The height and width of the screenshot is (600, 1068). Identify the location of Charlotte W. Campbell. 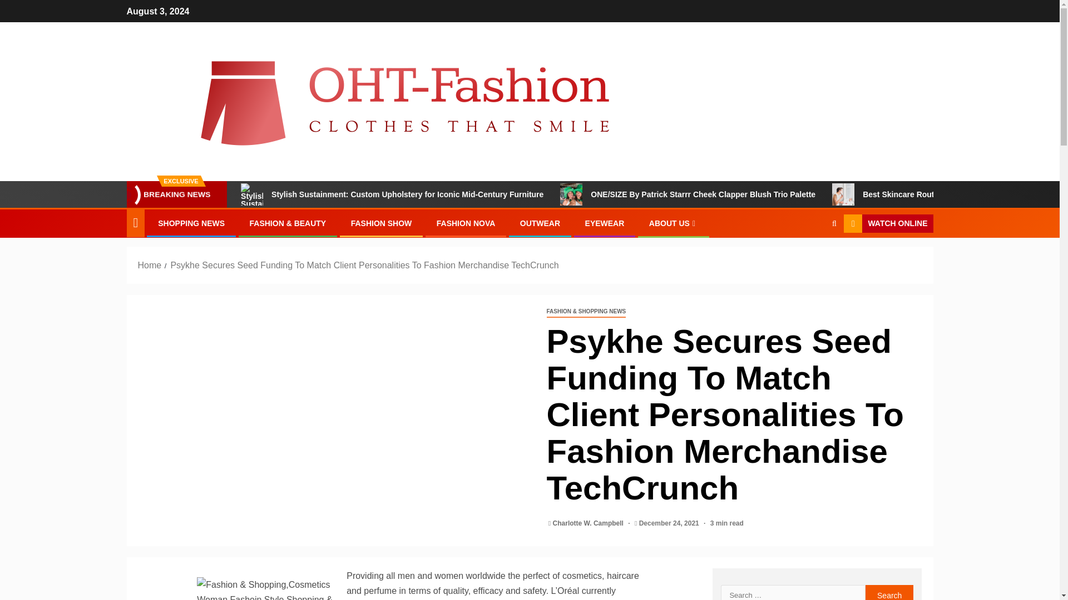
(590, 523).